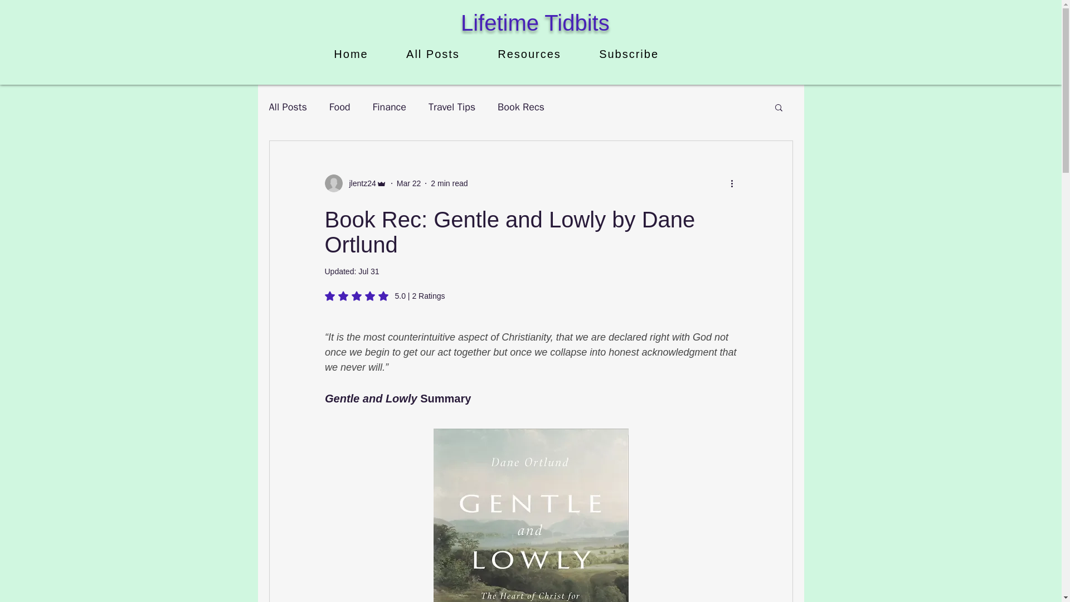 This screenshot has height=602, width=1070. Describe the element at coordinates (287, 107) in the screenshot. I see `All Posts` at that location.